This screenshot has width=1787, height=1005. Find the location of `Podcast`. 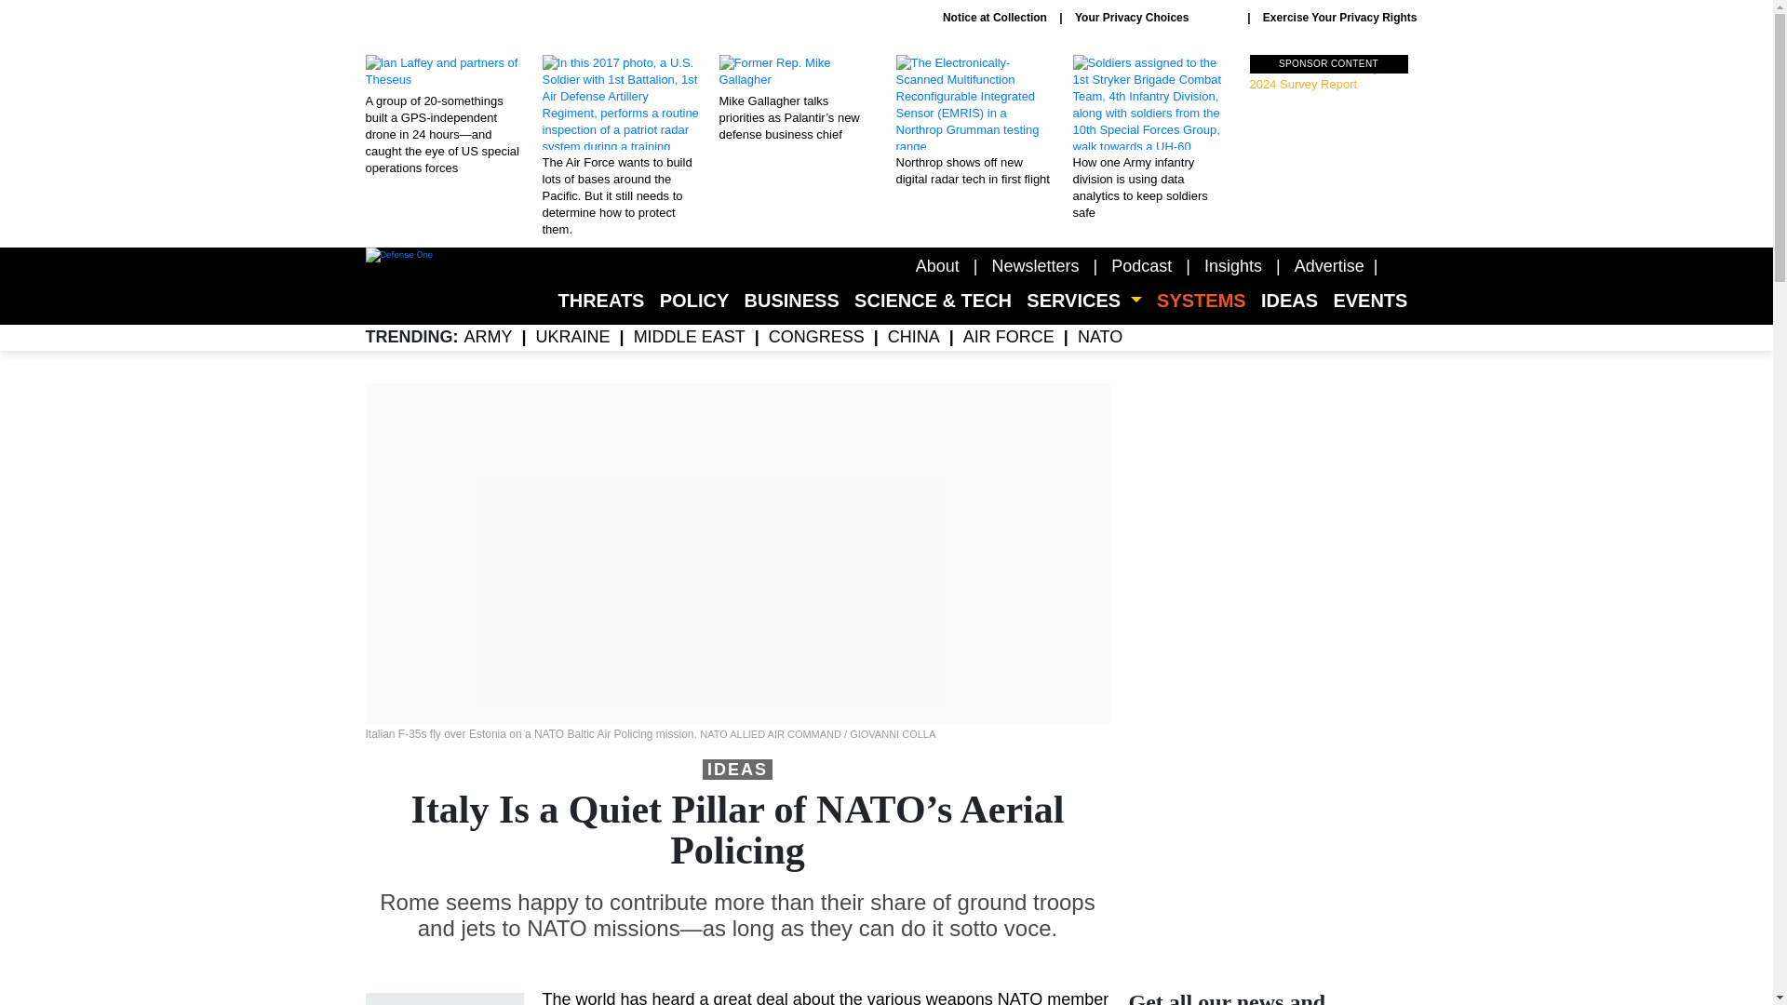

Podcast is located at coordinates (1141, 266).